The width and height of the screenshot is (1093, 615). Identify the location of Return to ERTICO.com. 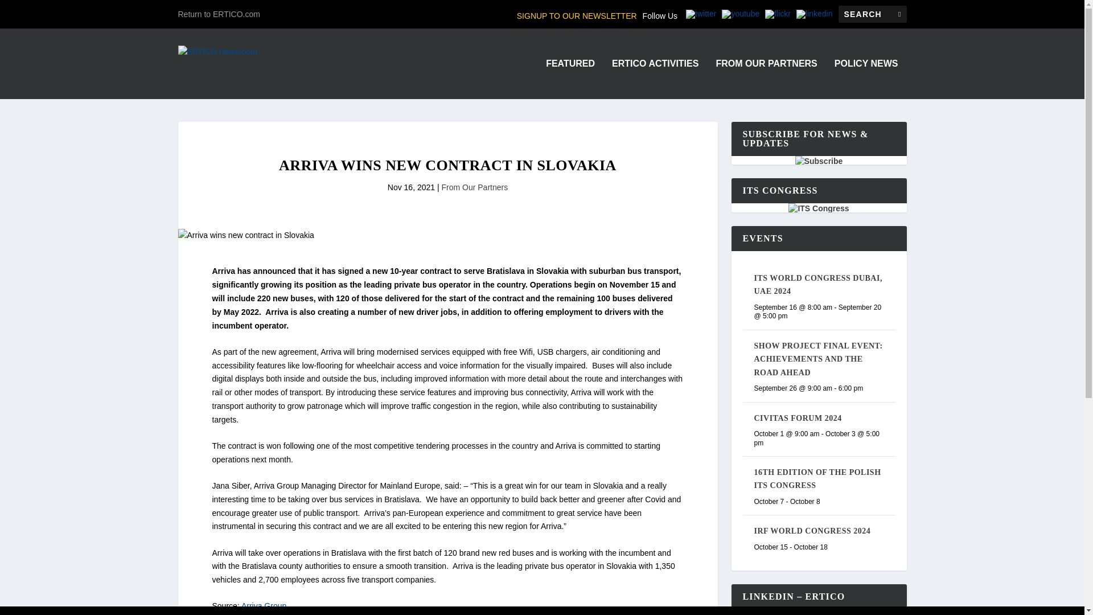
(219, 14).